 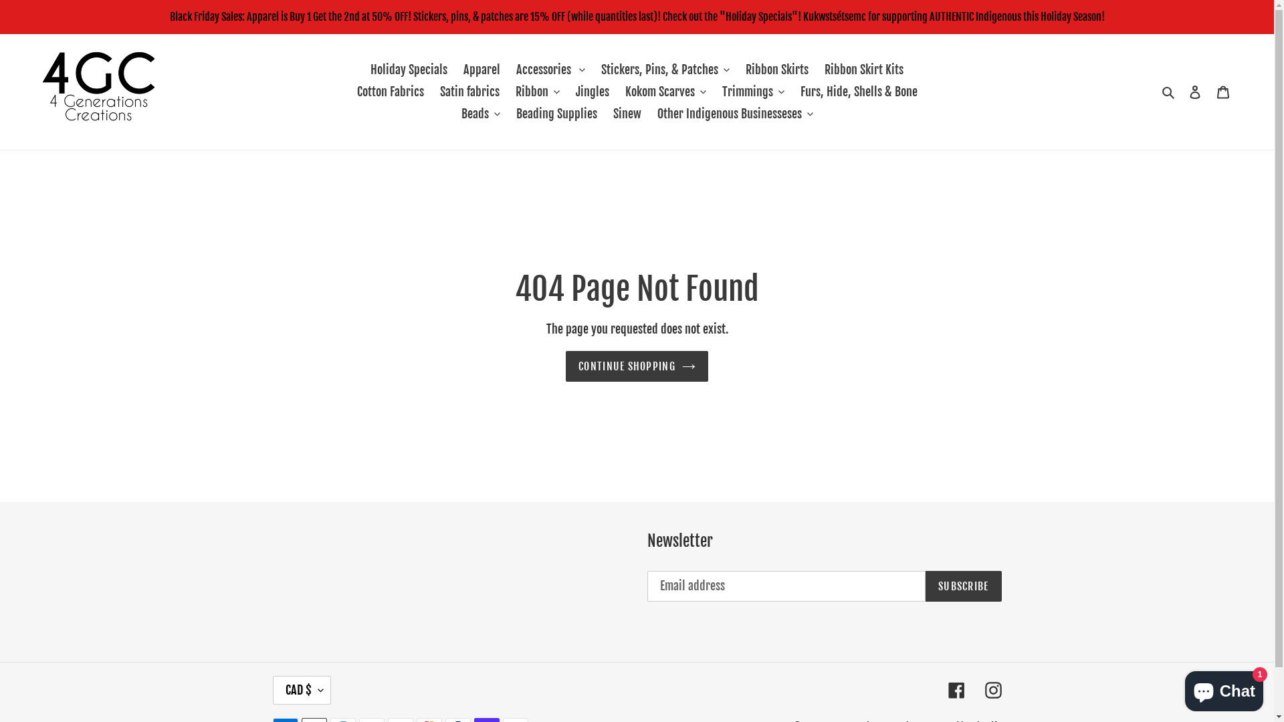 What do you see at coordinates (734, 114) in the screenshot?
I see `Other Indigenous Businesseses` at bounding box center [734, 114].